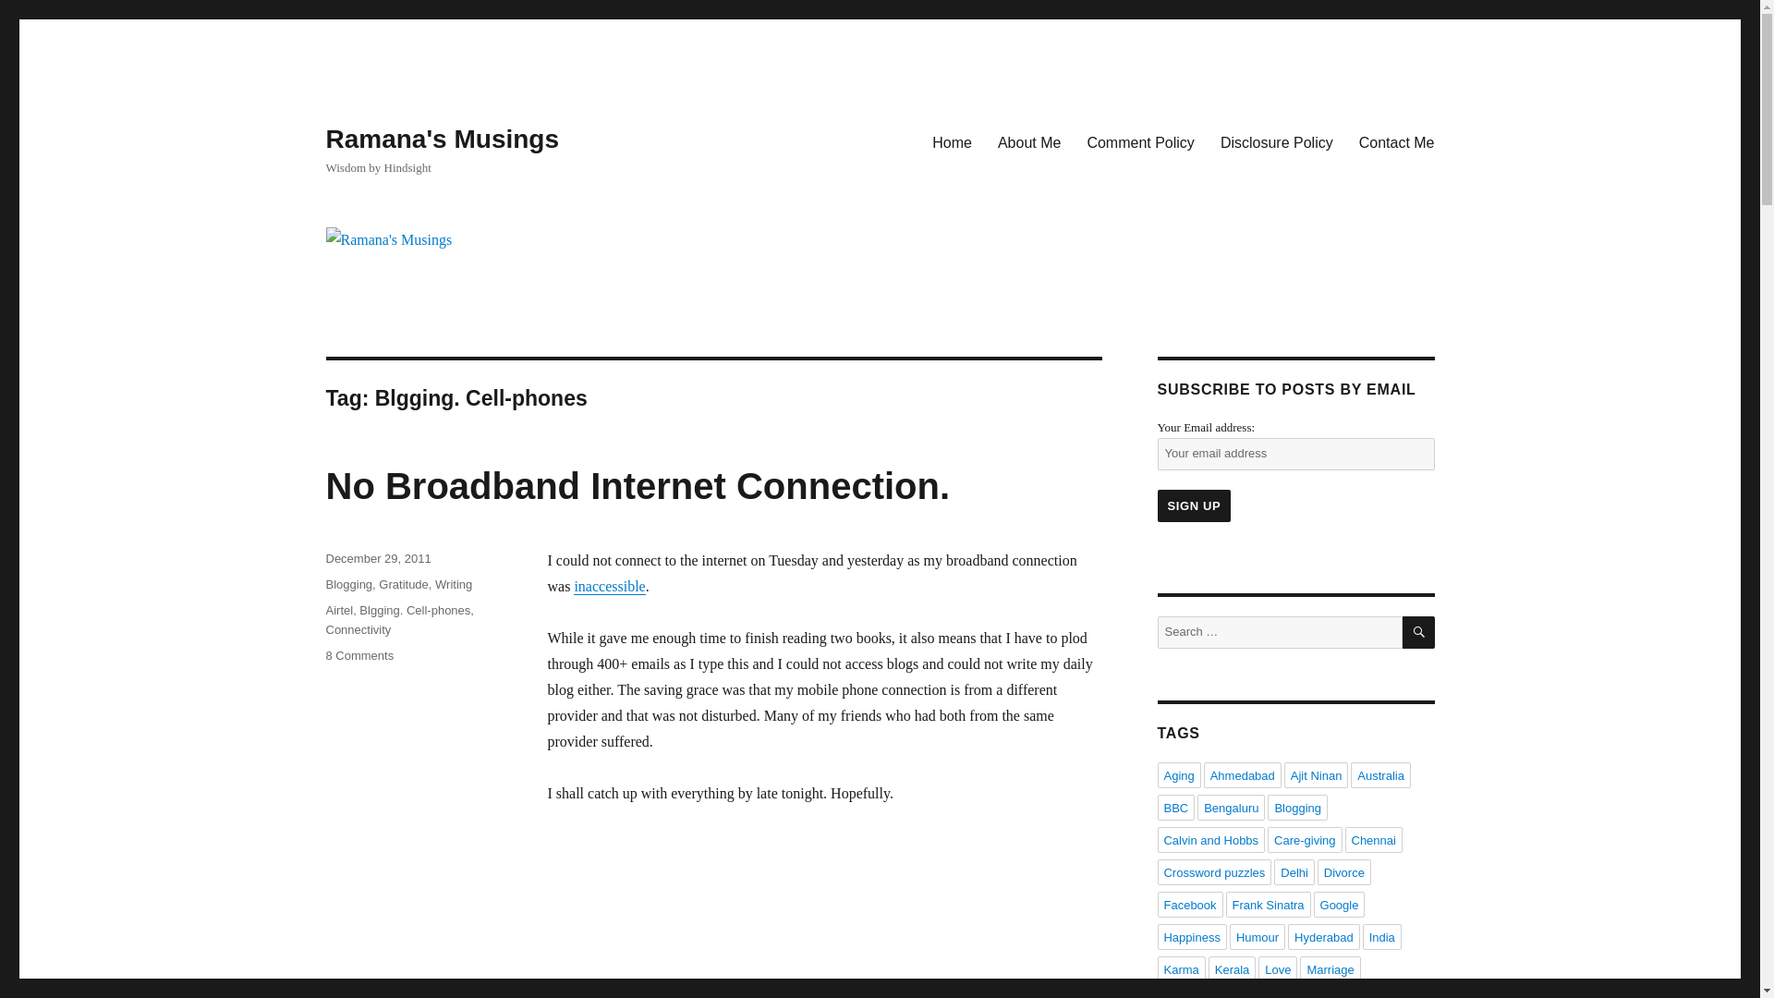  Describe the element at coordinates (1397, 141) in the screenshot. I see `Contact Me` at that location.